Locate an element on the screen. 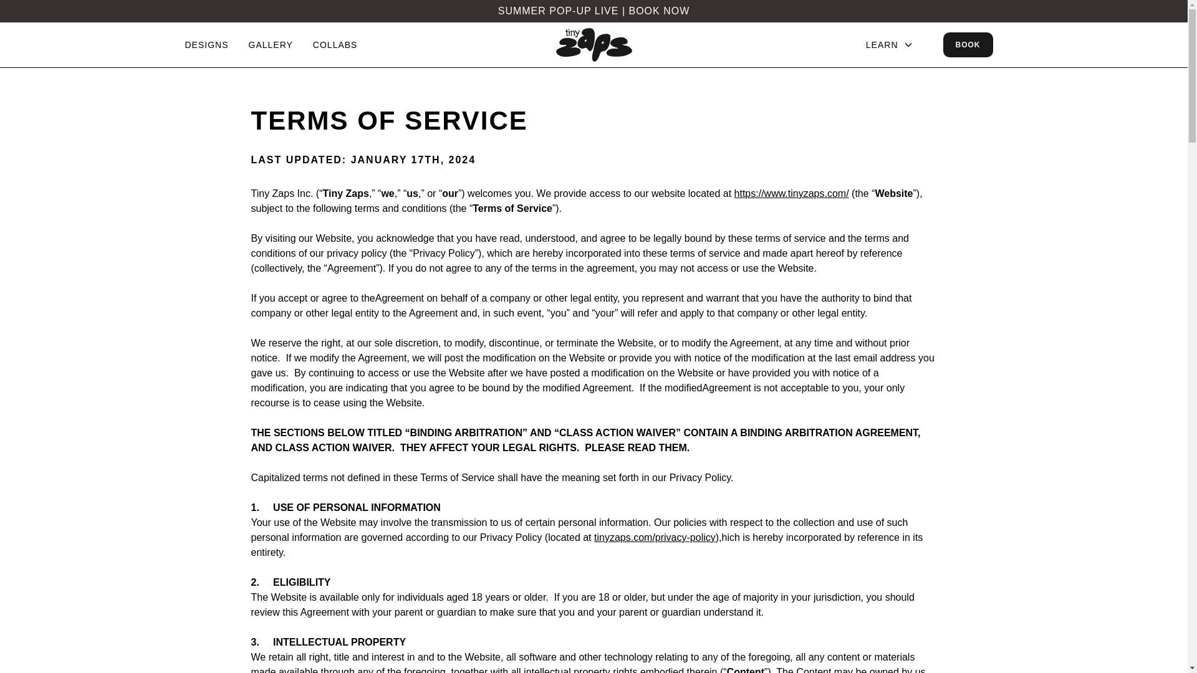  DESIGNS is located at coordinates (206, 45).